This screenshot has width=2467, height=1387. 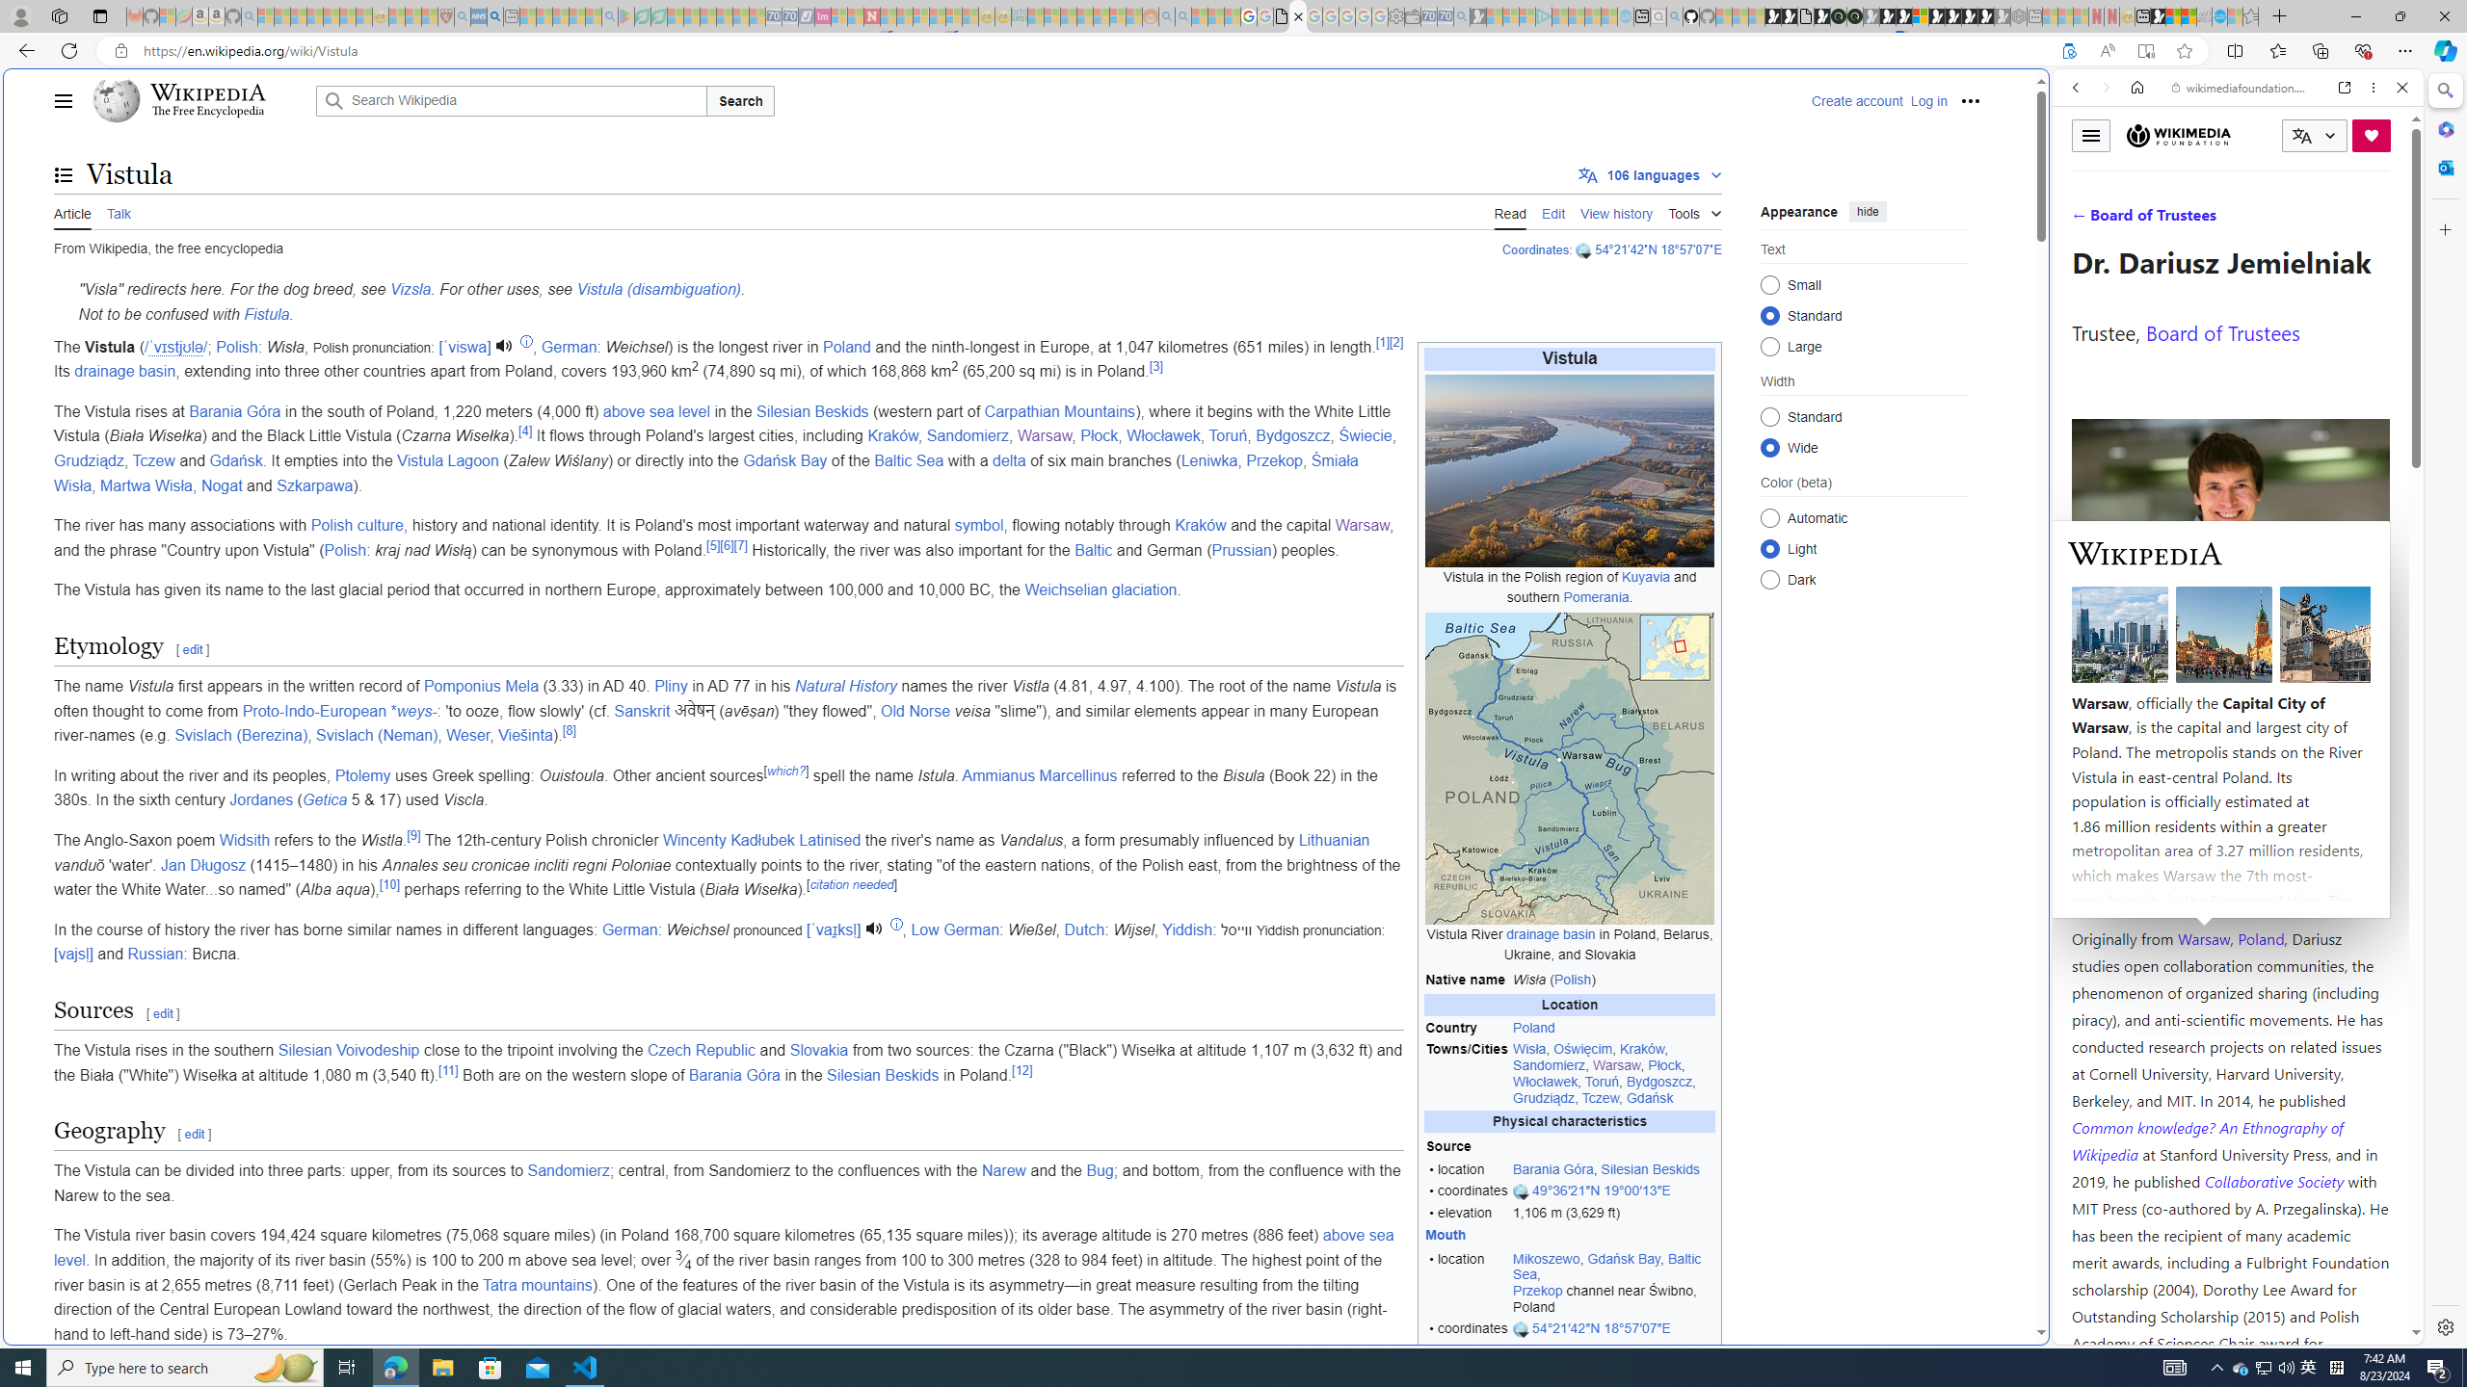 What do you see at coordinates (2288, 220) in the screenshot?
I see `Search Filter, Search Tools` at bounding box center [2288, 220].